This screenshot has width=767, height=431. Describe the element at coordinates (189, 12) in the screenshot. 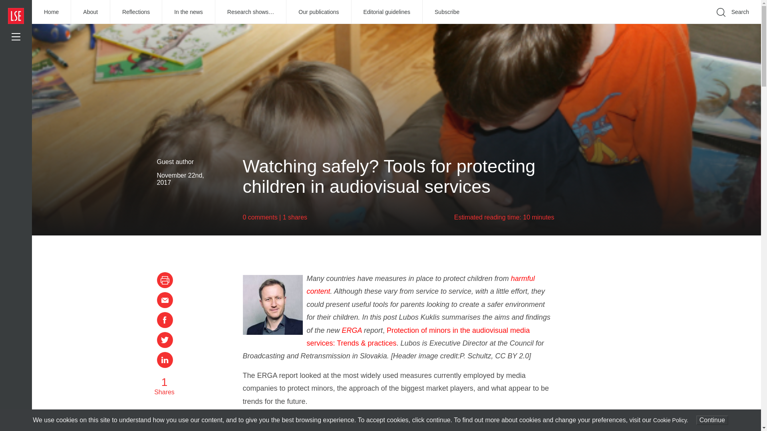

I see `In the news` at that location.